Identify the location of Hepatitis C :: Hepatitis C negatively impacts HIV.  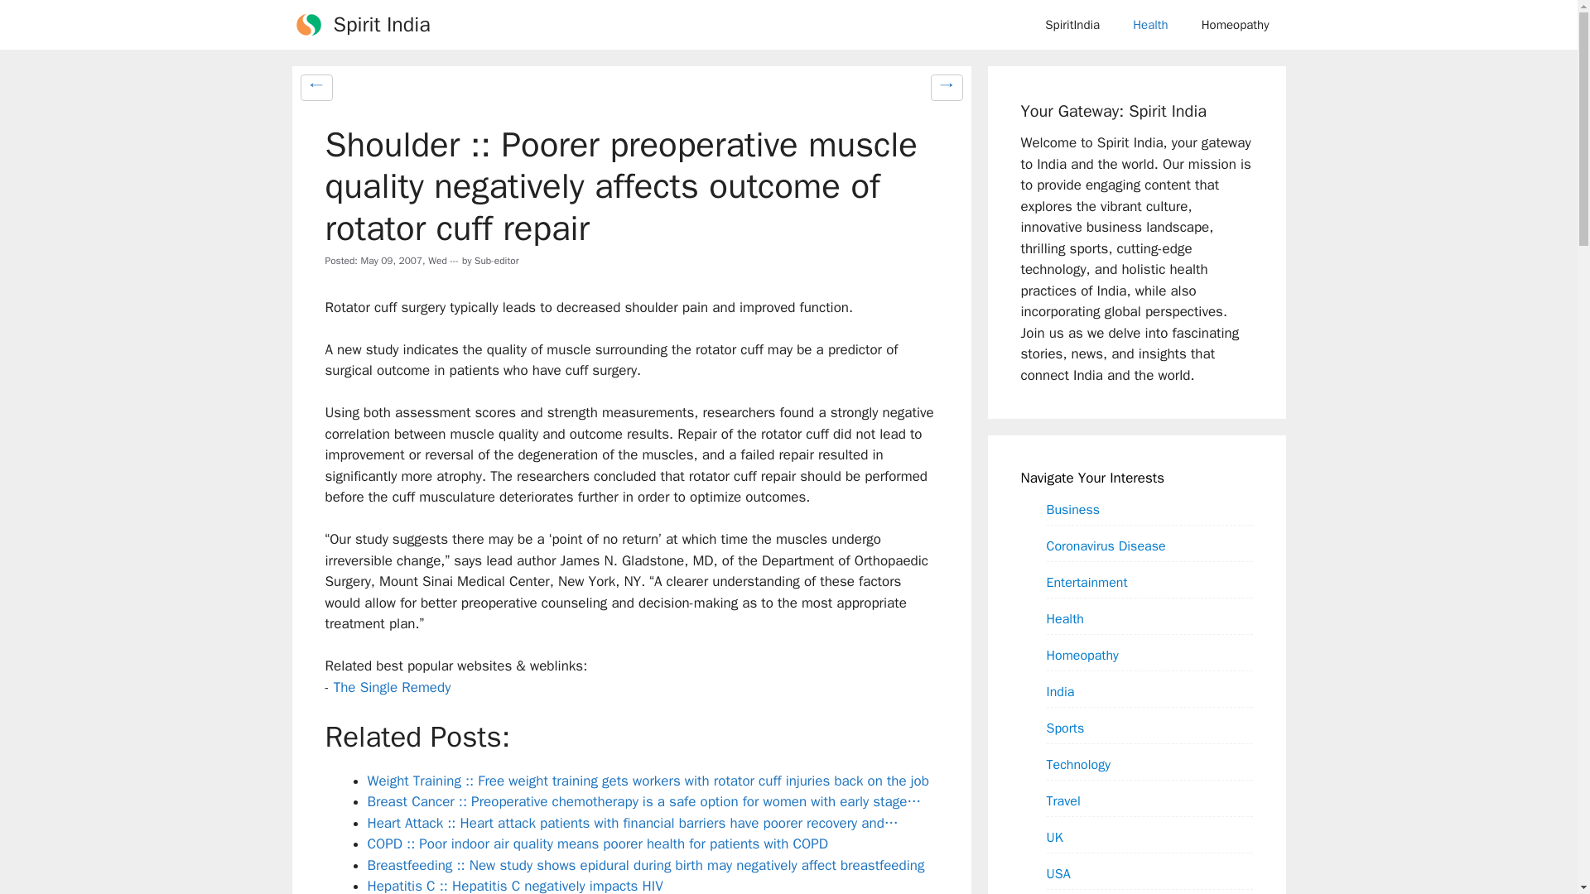
(515, 886).